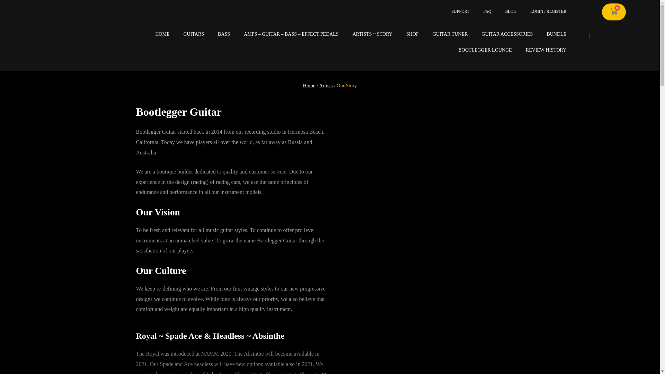 This screenshot has width=665, height=374. Describe the element at coordinates (224, 34) in the screenshot. I see `BASS` at that location.